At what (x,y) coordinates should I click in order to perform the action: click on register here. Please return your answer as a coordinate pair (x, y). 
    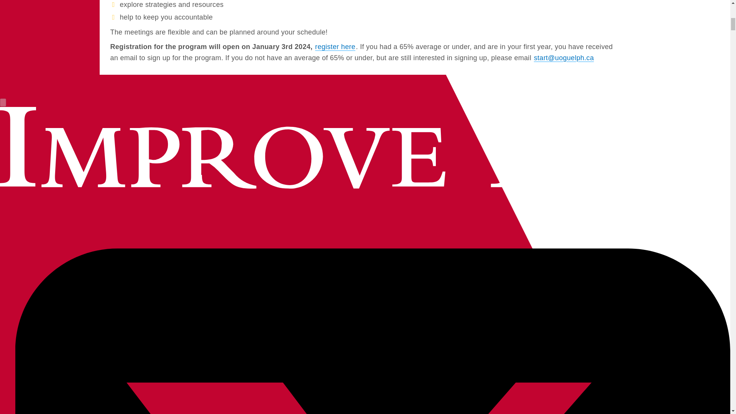
    Looking at the image, I should click on (335, 46).